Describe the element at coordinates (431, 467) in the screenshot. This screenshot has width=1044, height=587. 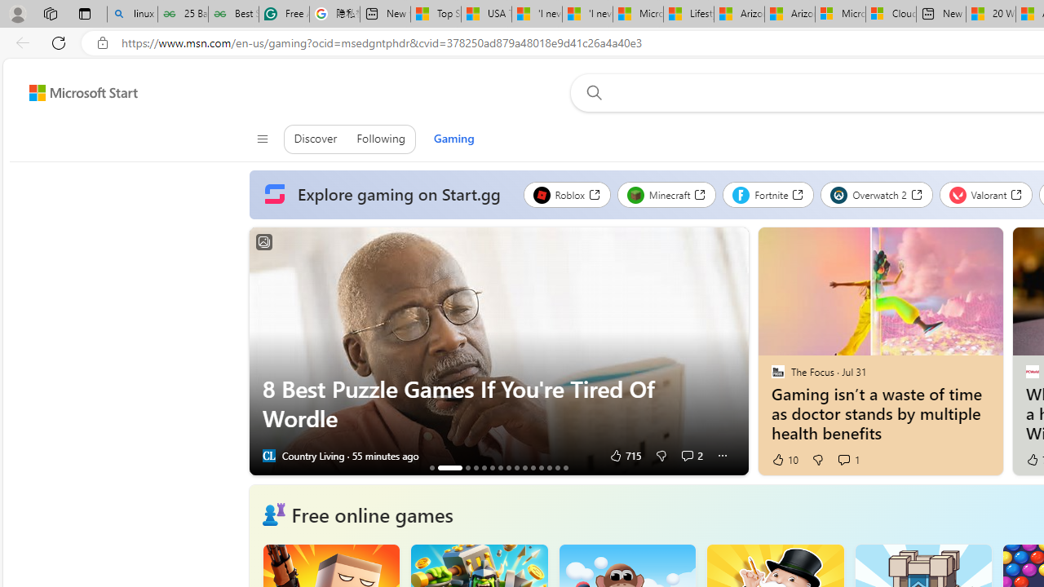
I see `This is the gaming PC you should buy under $1,000` at that location.